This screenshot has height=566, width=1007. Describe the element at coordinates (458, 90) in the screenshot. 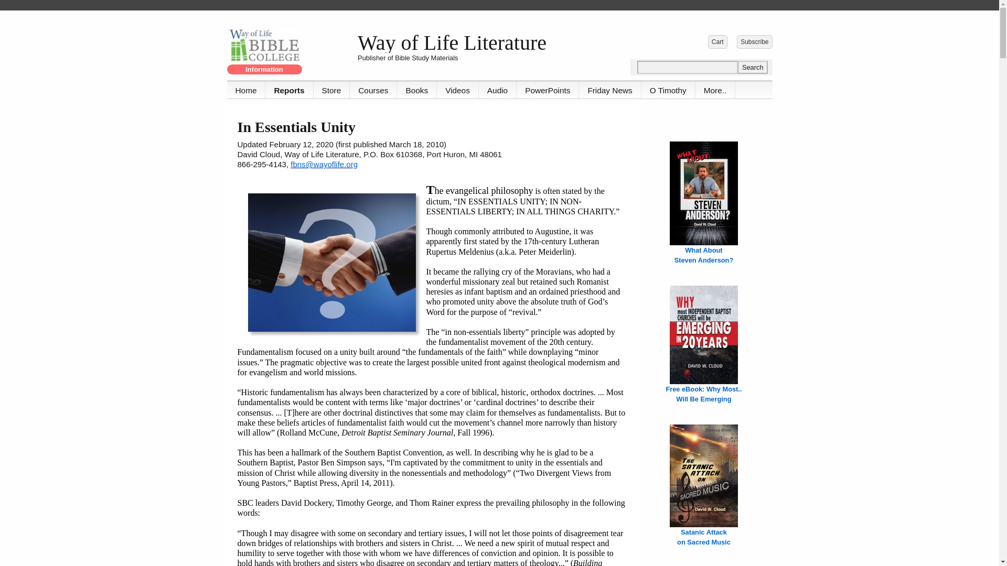

I see `Videos` at that location.